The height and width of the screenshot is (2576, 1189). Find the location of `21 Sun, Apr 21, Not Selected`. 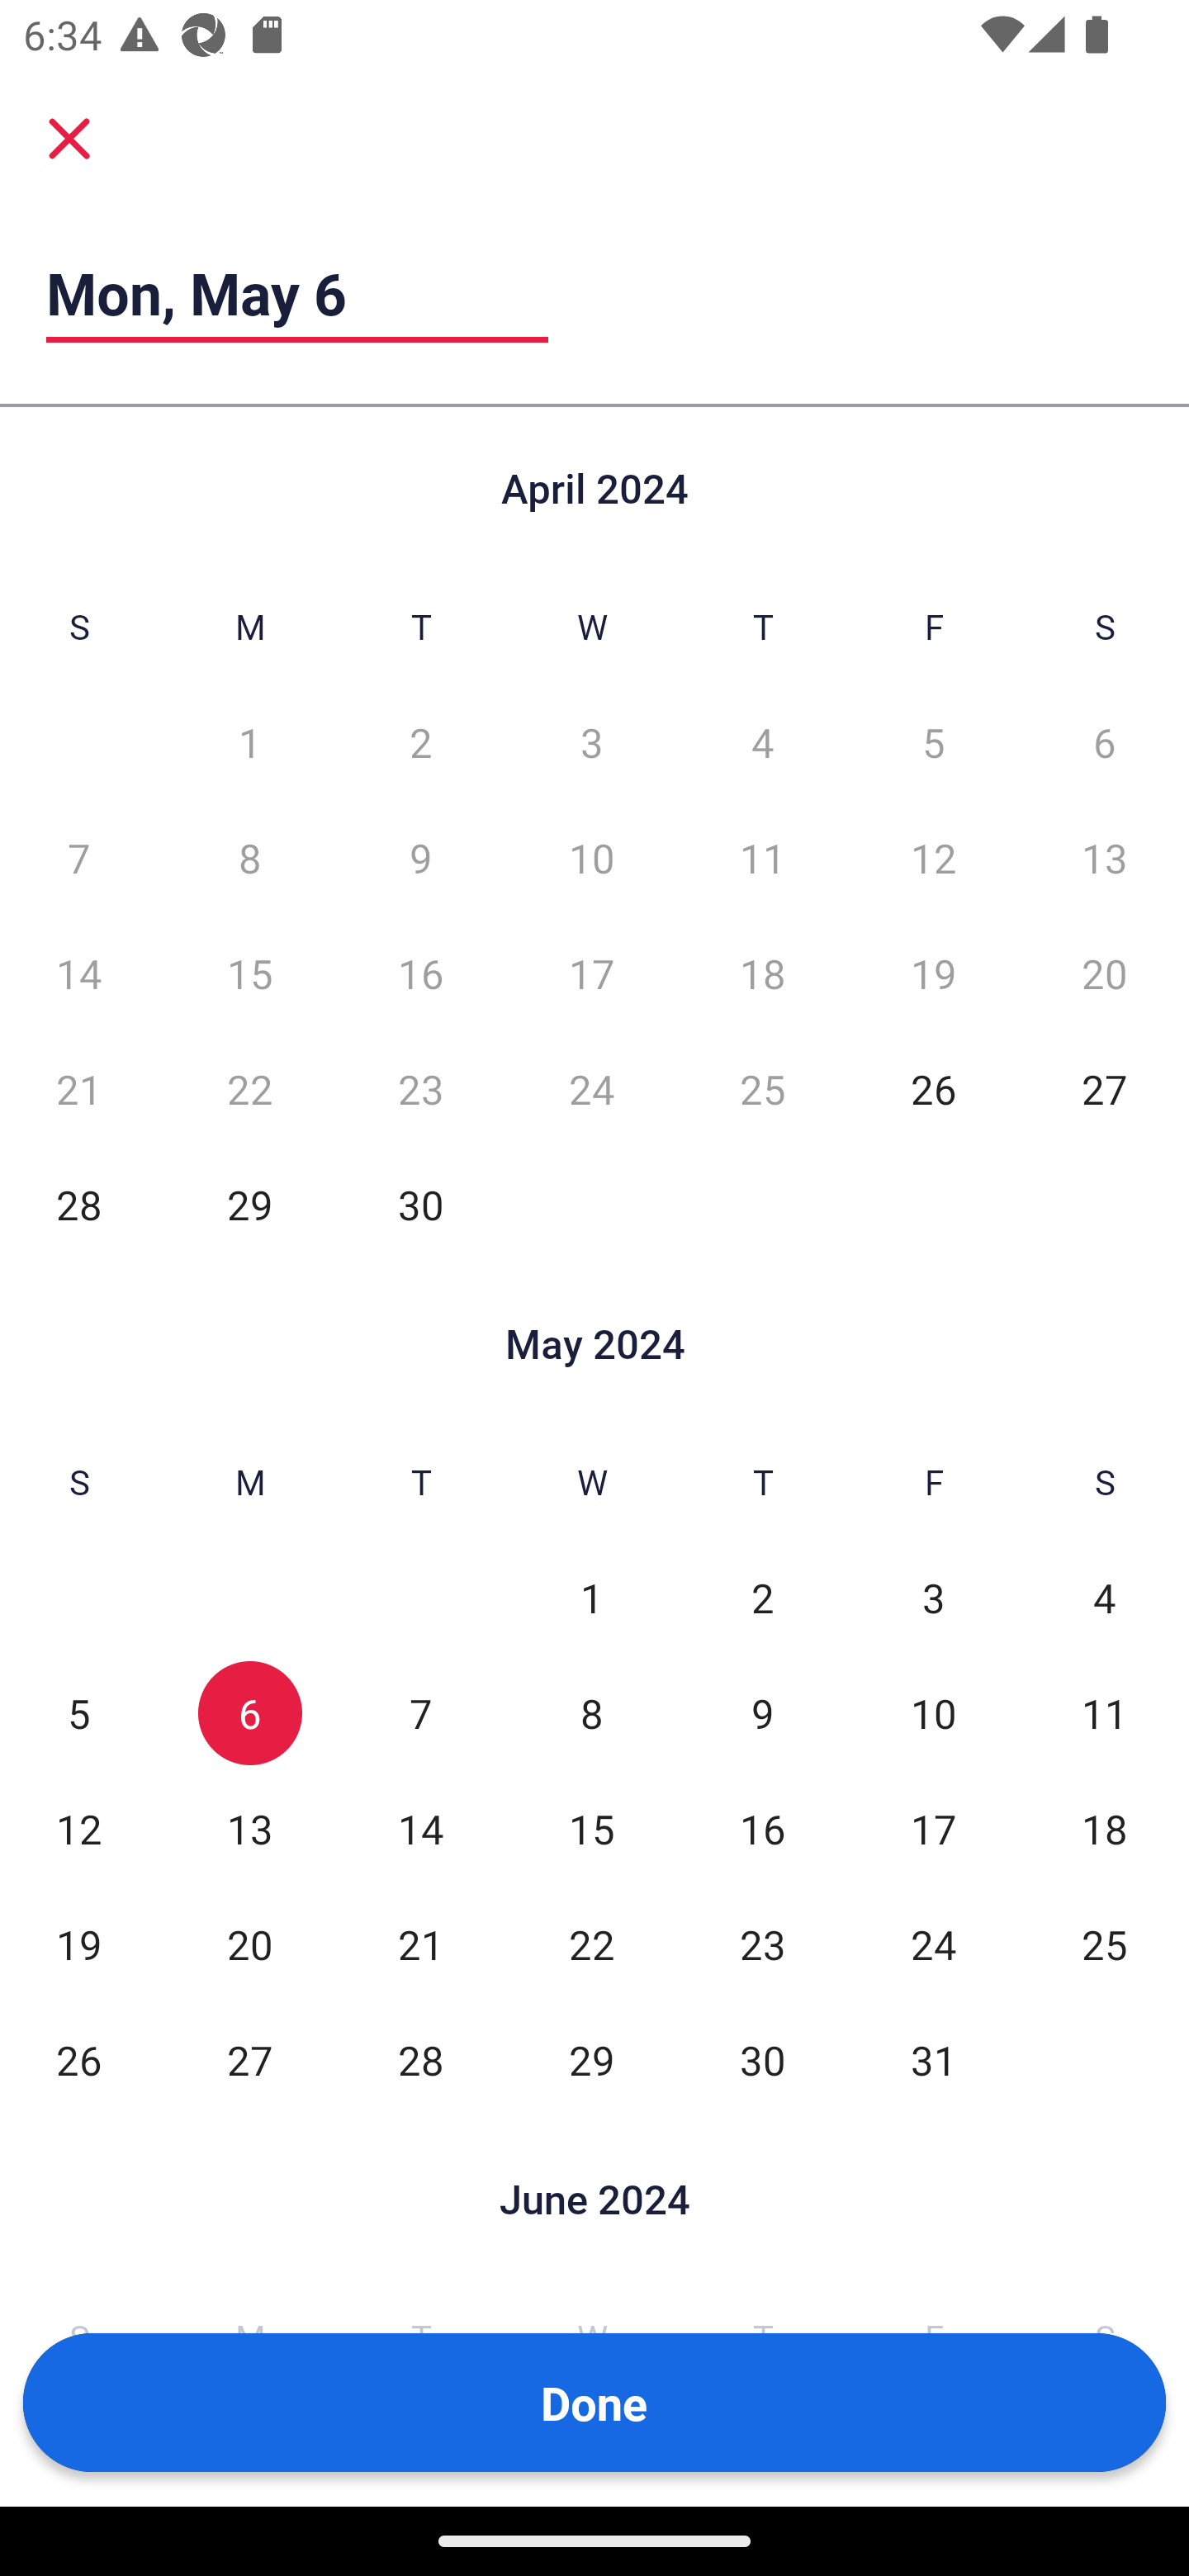

21 Sun, Apr 21, Not Selected is located at coordinates (78, 1088).